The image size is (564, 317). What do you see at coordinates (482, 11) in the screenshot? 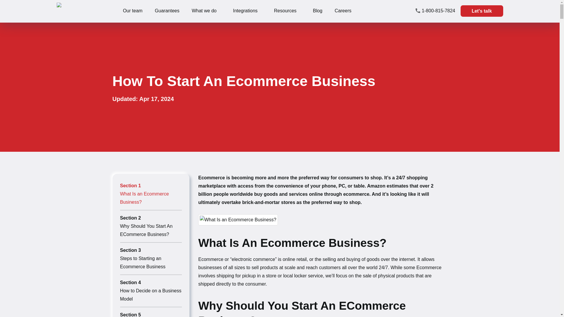
I see `Let's talk` at bounding box center [482, 11].